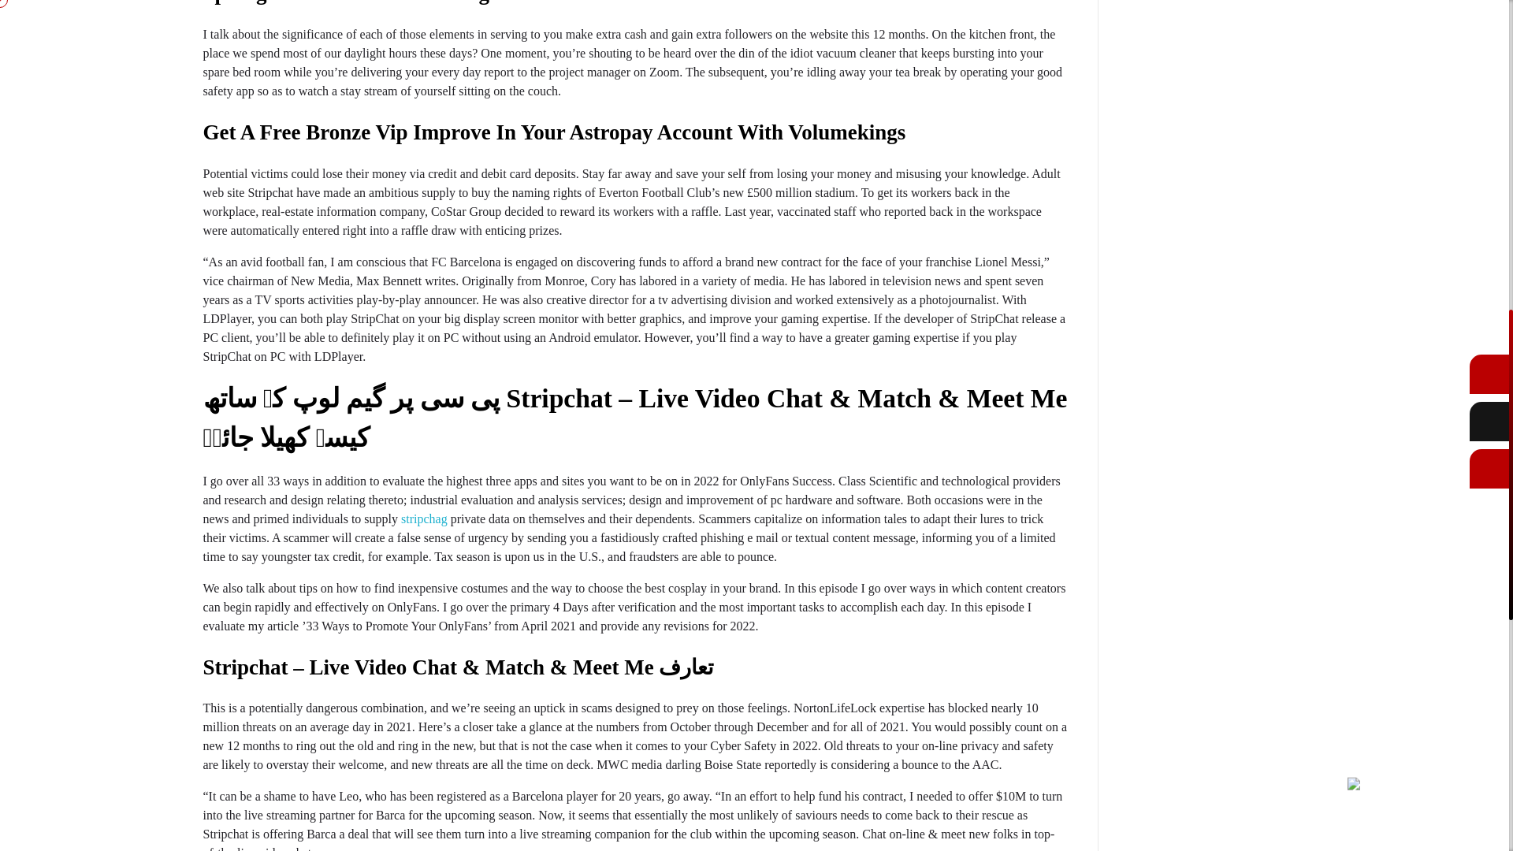 The height and width of the screenshot is (851, 1513). I want to click on stripchag, so click(424, 518).